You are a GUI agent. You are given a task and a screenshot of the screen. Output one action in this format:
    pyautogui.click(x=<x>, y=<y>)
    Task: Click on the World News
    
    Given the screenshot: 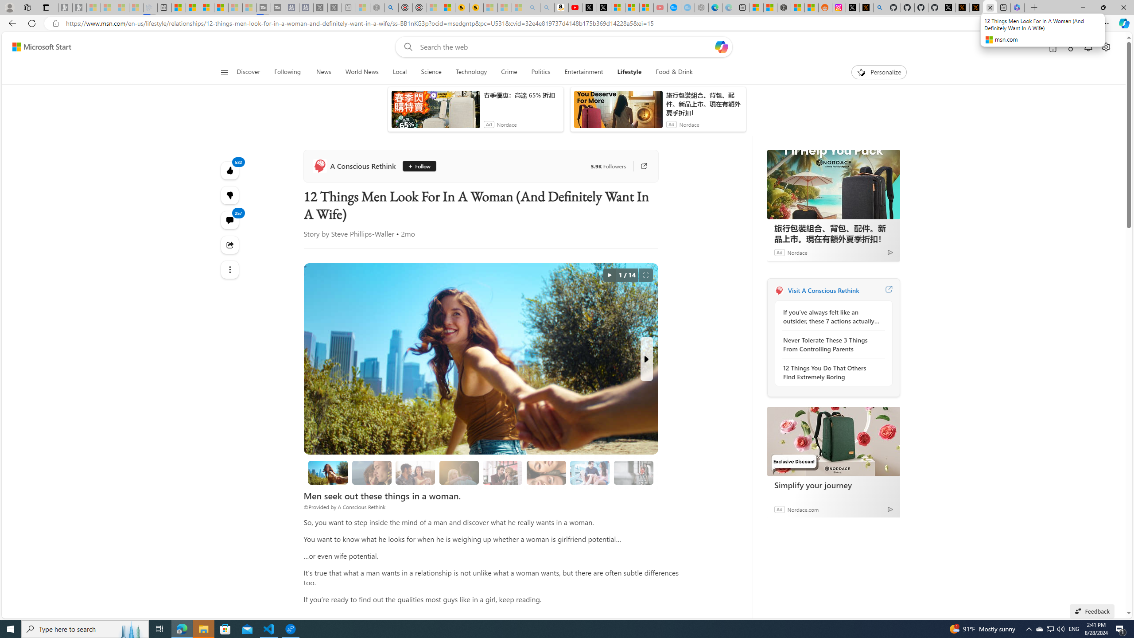 What is the action you would take?
    pyautogui.click(x=361, y=72)
    